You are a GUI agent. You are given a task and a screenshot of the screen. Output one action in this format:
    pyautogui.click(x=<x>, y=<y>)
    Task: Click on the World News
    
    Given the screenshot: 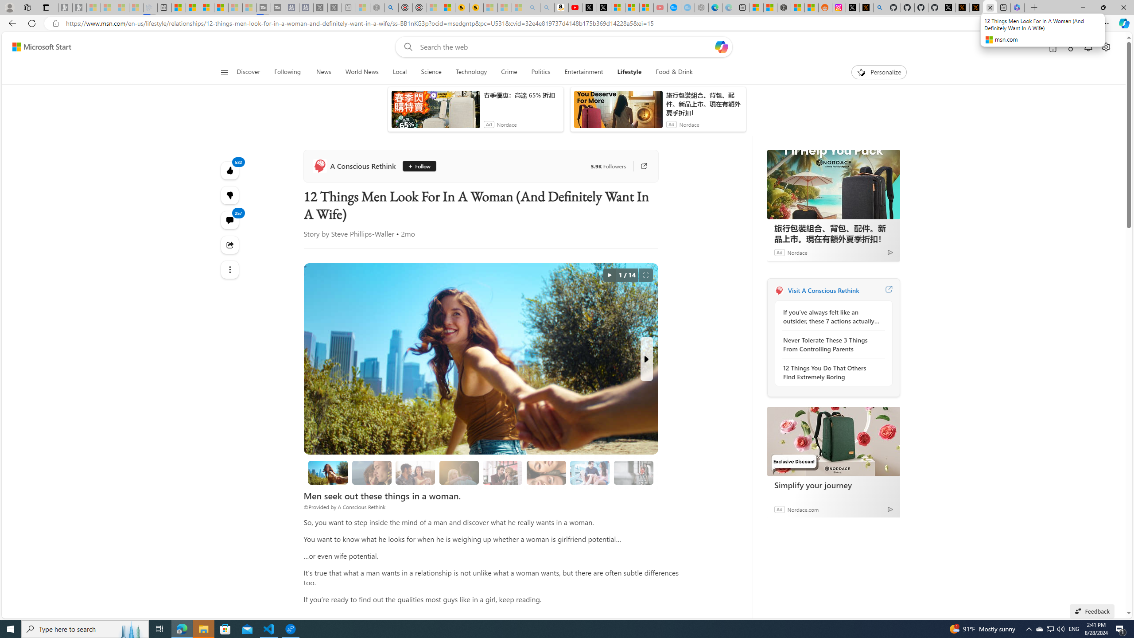 What is the action you would take?
    pyautogui.click(x=361, y=72)
    